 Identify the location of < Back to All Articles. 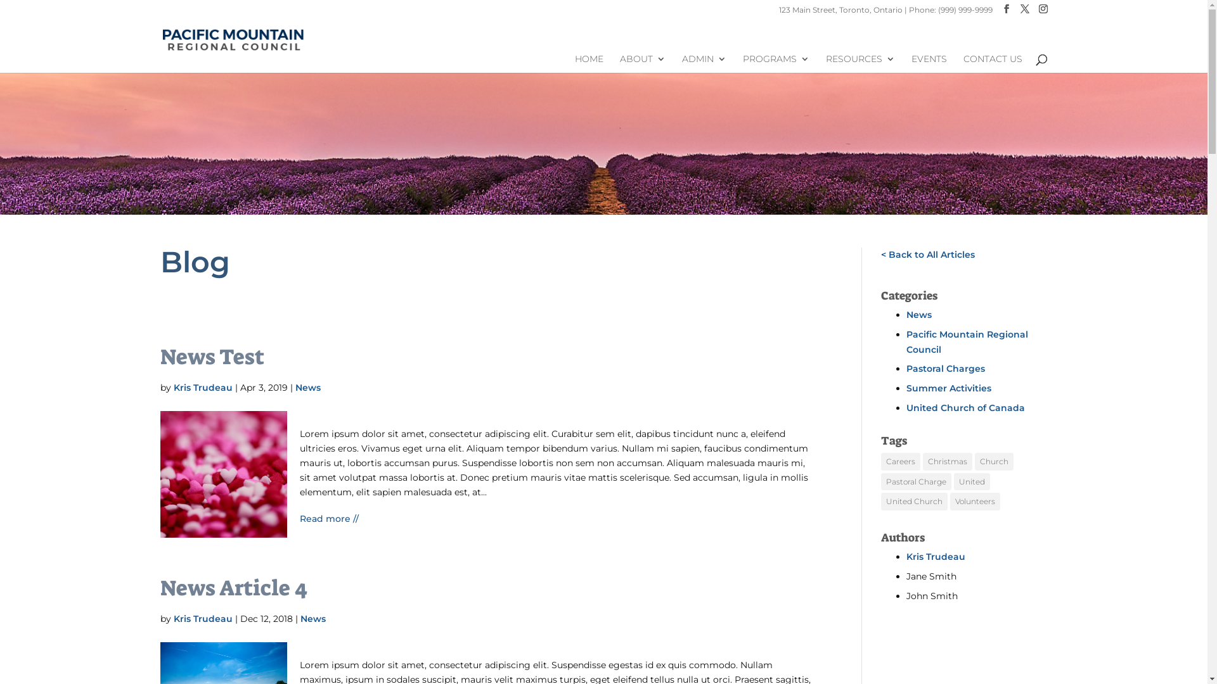
(928, 255).